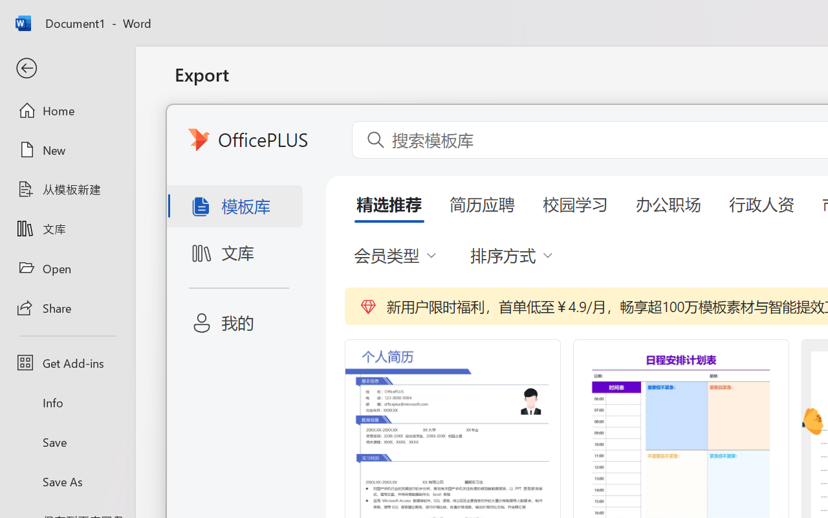 Image resolution: width=828 pixels, height=518 pixels. I want to click on Save As, so click(67, 481).